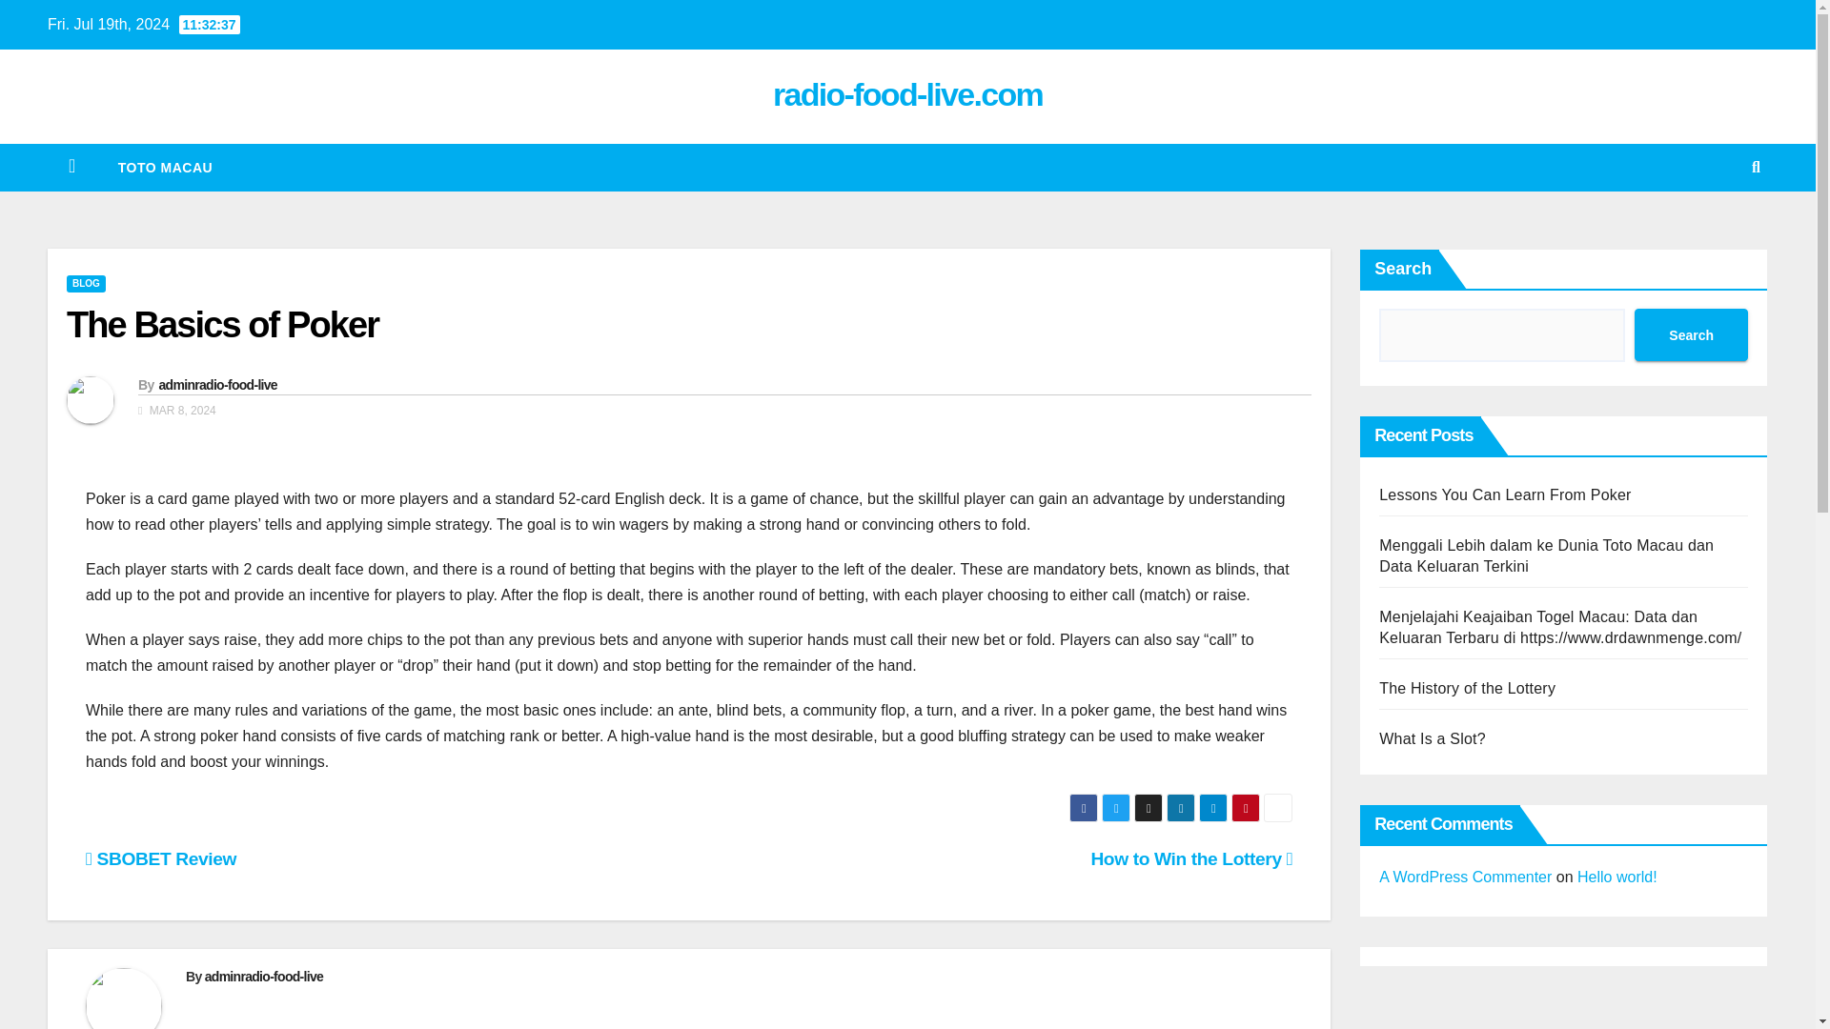  Describe the element at coordinates (222, 324) in the screenshot. I see `Permalink to: The Basics of Poker` at that location.